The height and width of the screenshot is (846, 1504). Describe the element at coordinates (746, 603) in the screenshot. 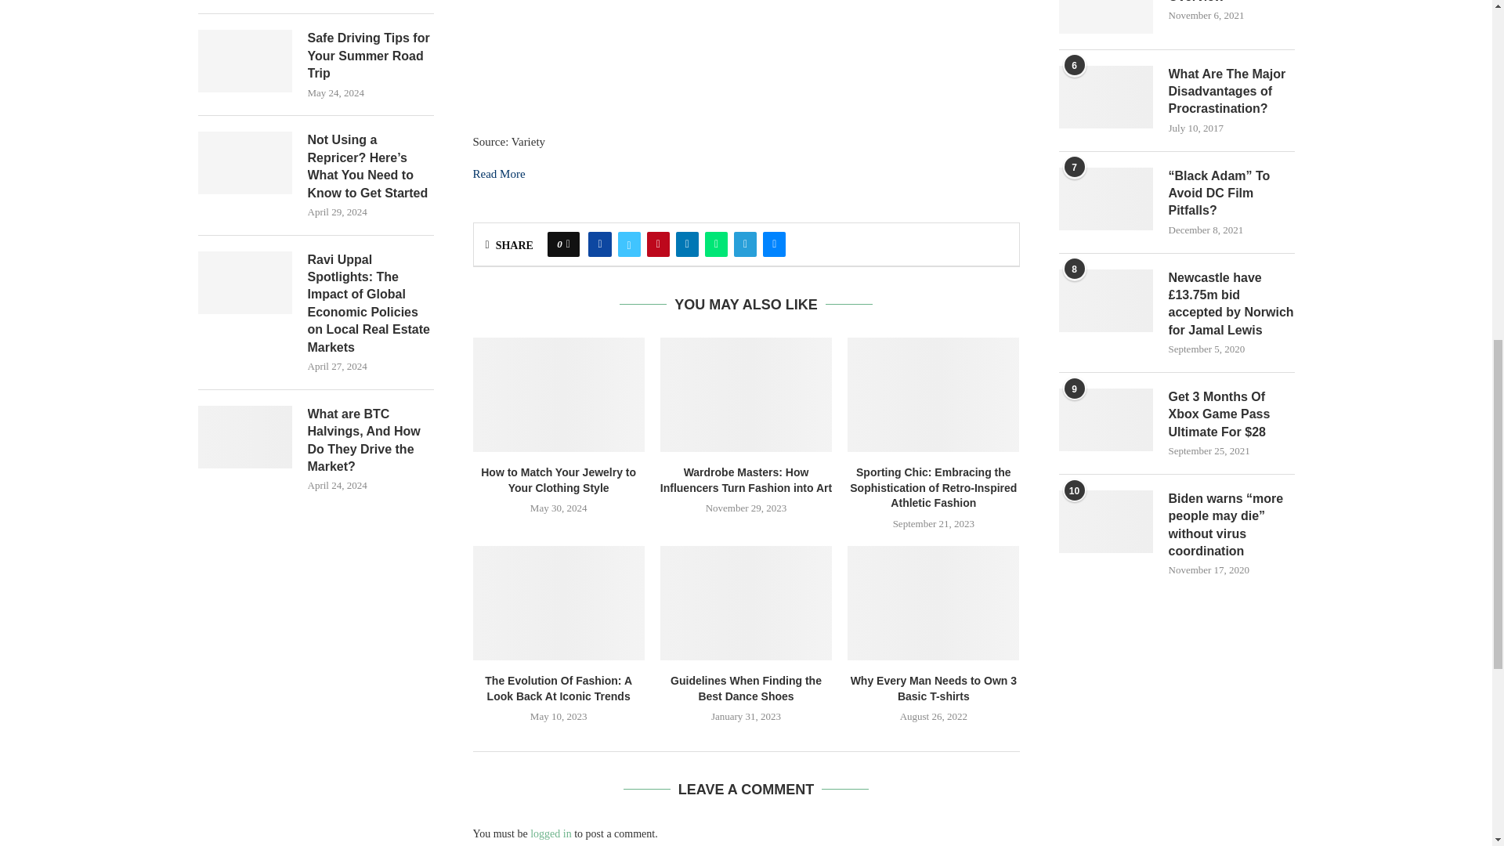

I see `Guidelines When Finding the Best Dance Shoes` at that location.